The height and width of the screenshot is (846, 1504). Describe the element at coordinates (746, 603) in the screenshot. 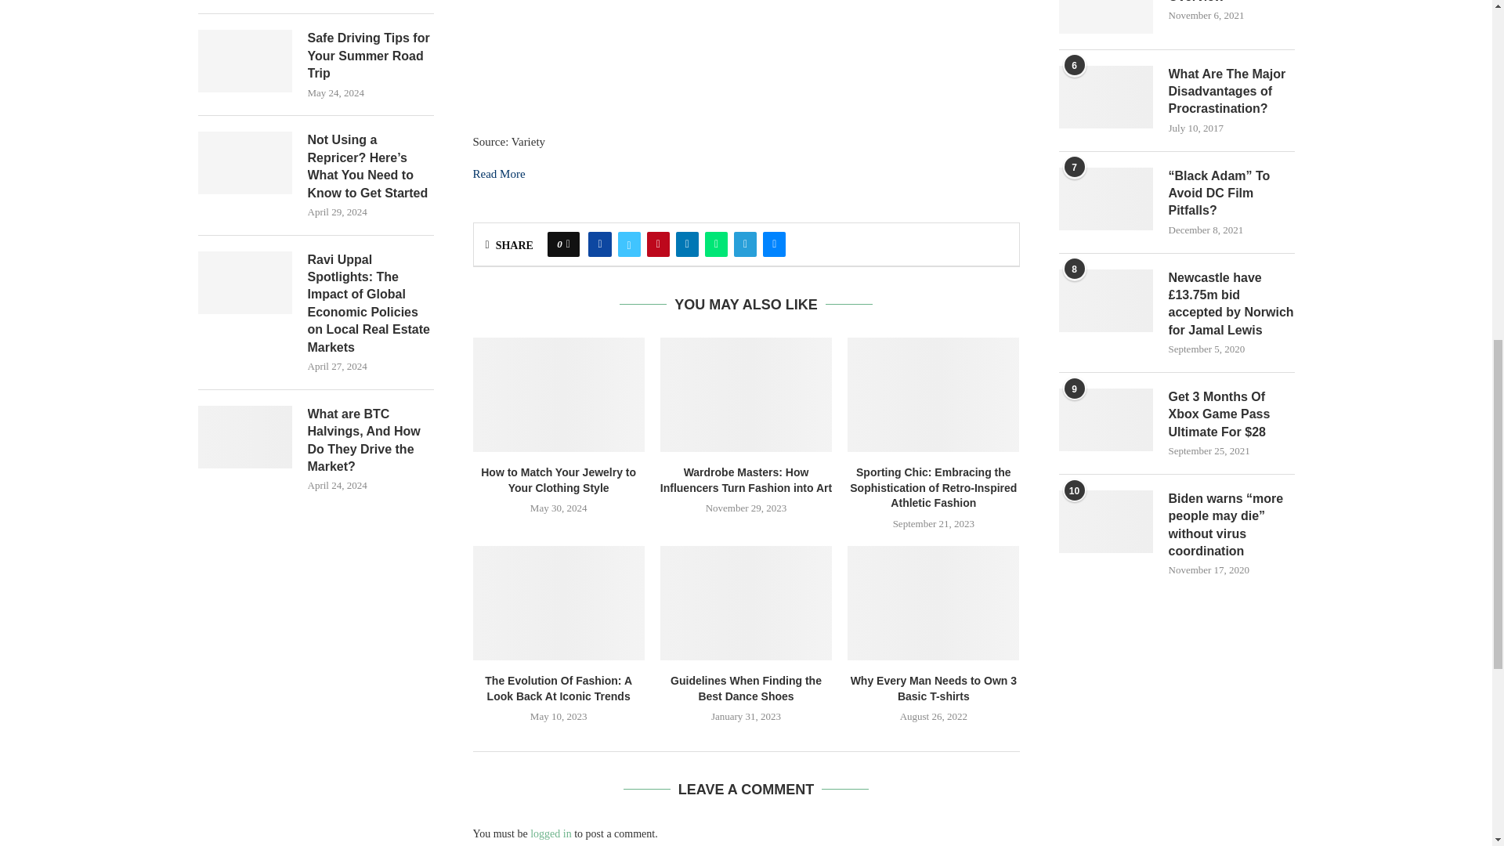

I see `Guidelines When Finding the Best Dance Shoes` at that location.